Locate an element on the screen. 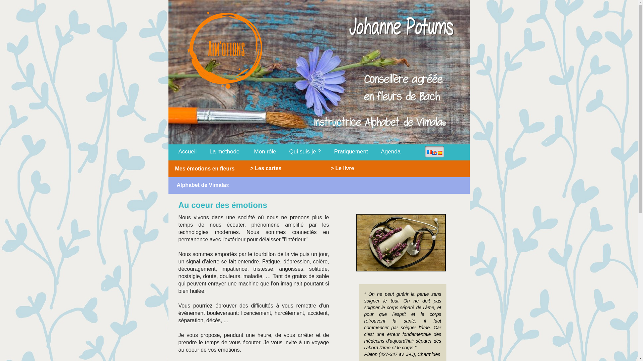 The image size is (643, 361). Qui suis-je ? is located at coordinates (305, 151).